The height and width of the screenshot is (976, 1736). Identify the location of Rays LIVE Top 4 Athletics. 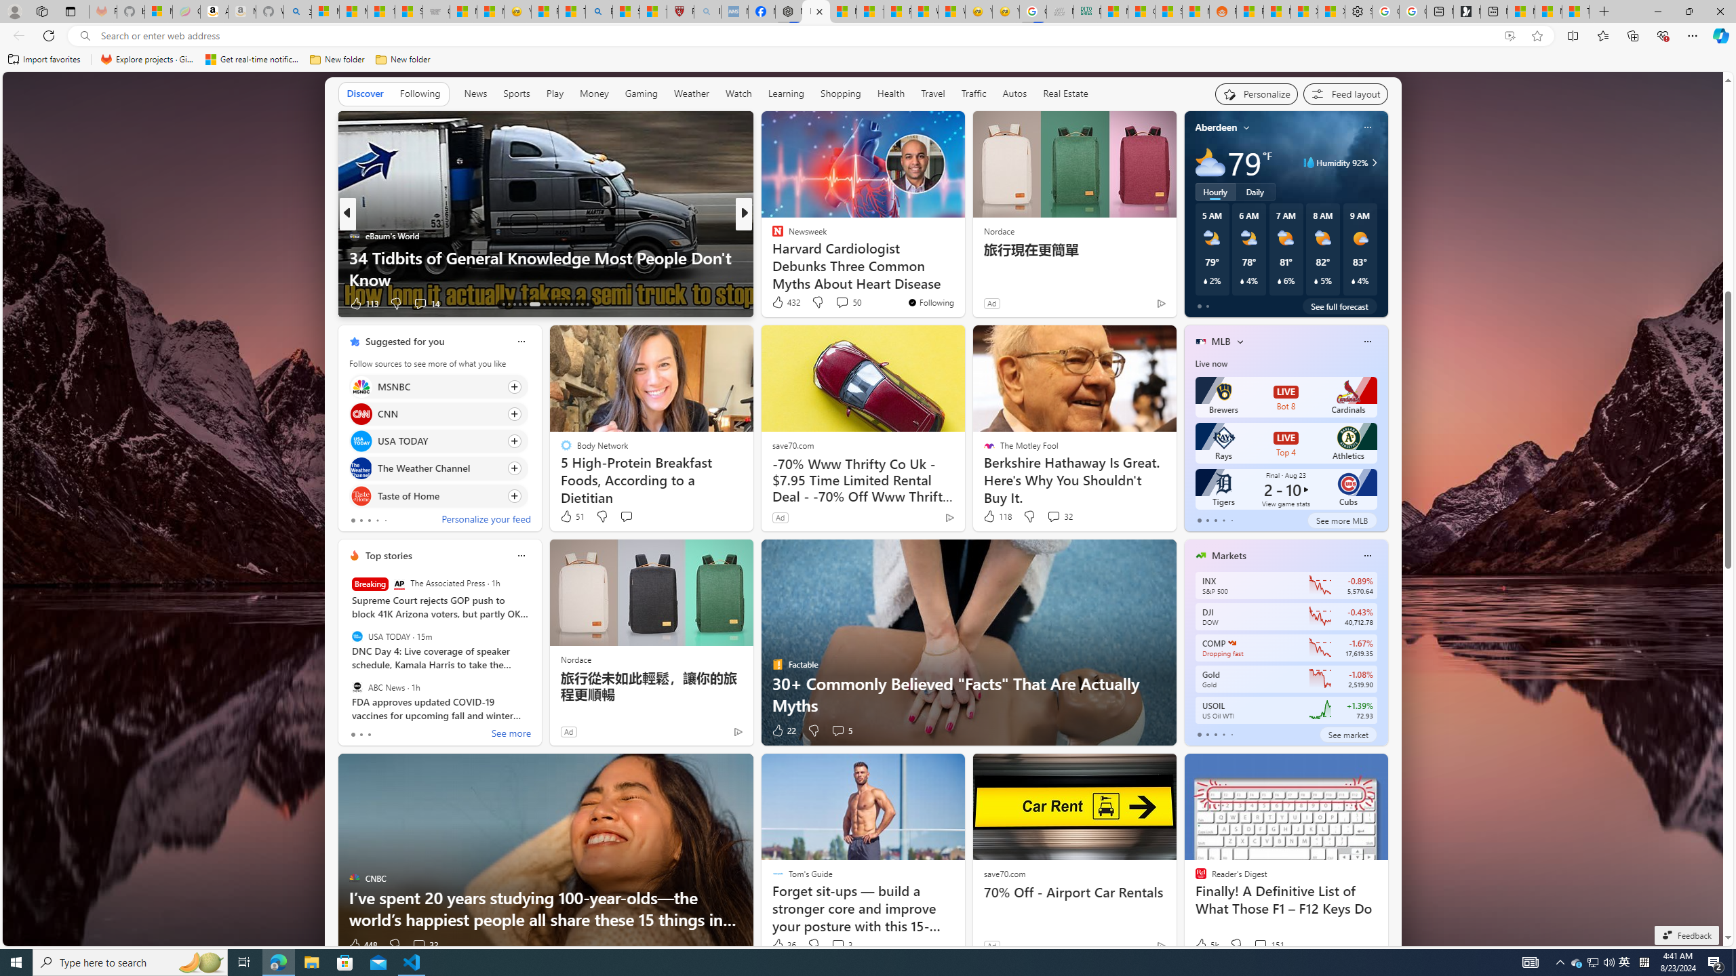
(1286, 443).